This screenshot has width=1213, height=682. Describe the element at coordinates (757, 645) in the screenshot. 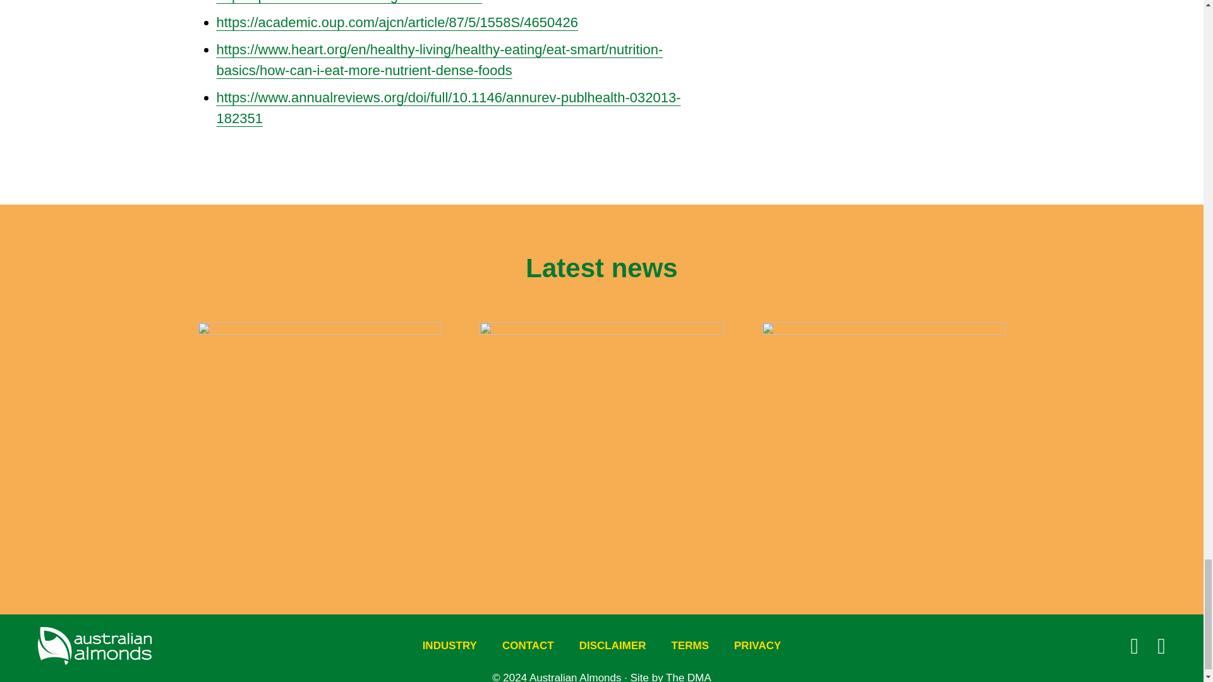

I see `PRIVACY` at that location.